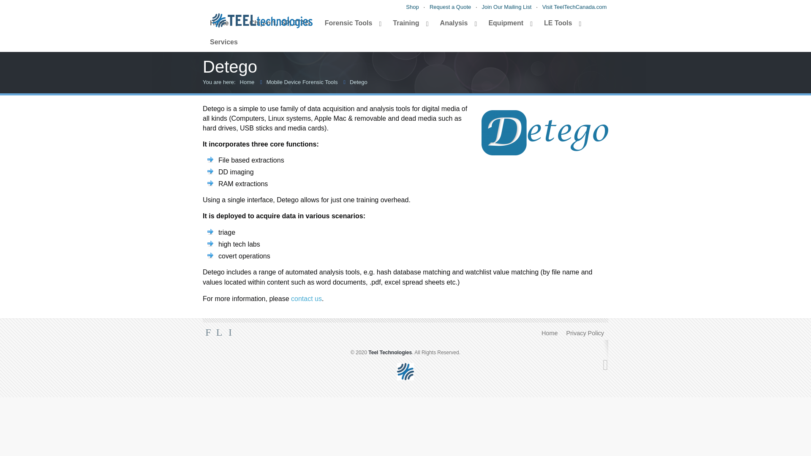 This screenshot has width=811, height=456. What do you see at coordinates (222, 23) in the screenshot?
I see `Home` at bounding box center [222, 23].